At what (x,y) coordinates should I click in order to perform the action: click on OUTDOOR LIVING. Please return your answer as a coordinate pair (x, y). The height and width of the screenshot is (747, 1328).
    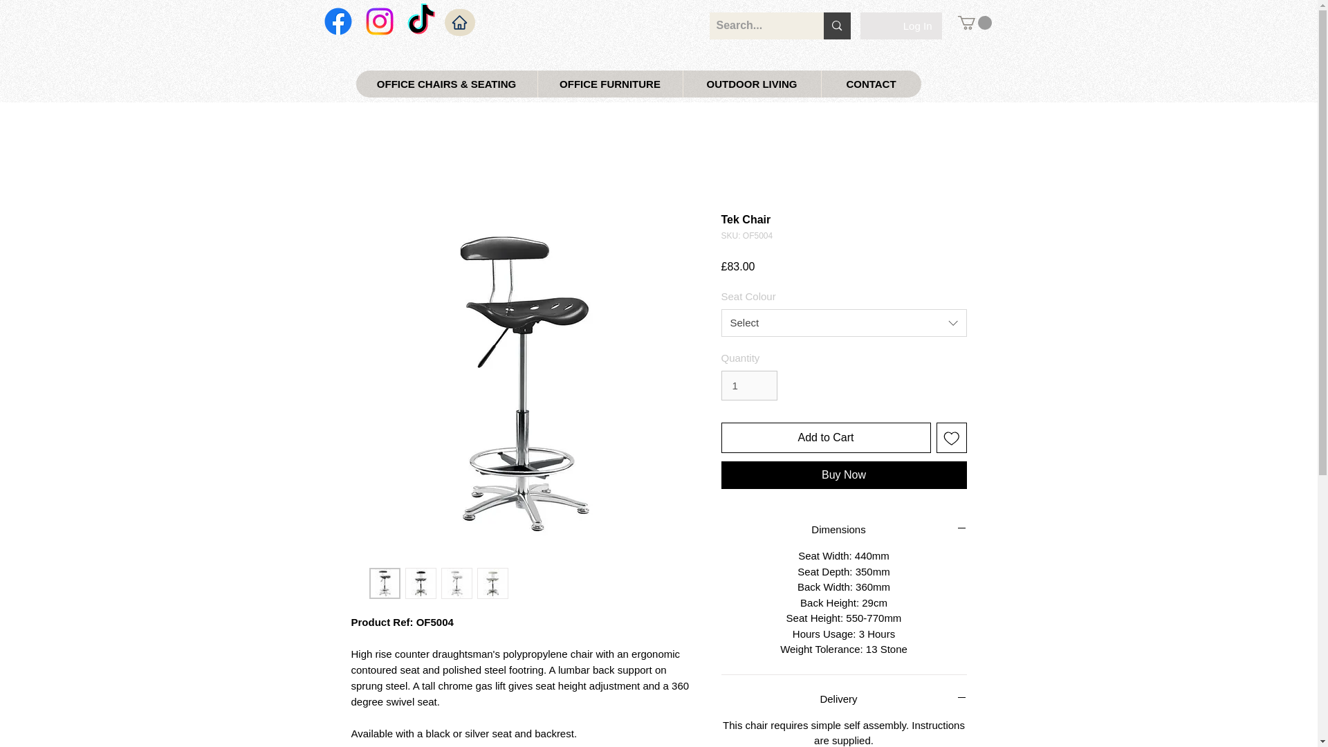
    Looking at the image, I should click on (751, 84).